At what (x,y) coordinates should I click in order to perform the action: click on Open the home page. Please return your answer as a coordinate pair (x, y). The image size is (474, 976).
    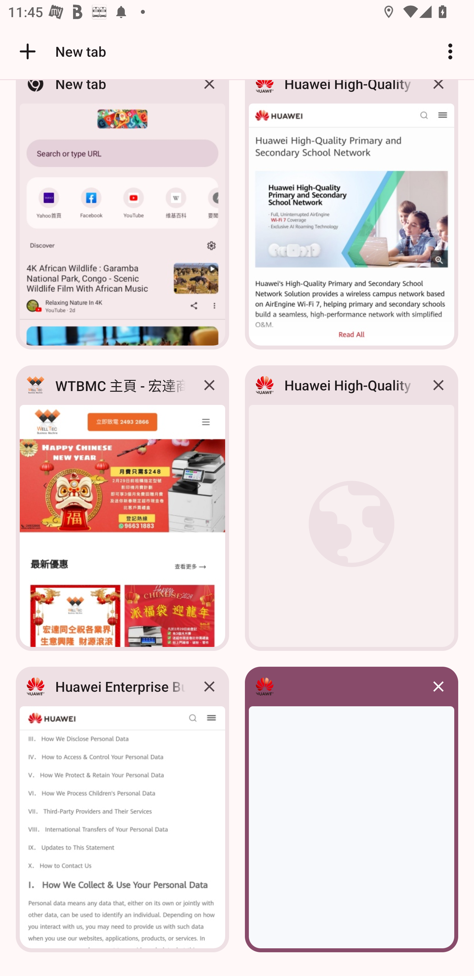
    Looking at the image, I should click on (24, 51).